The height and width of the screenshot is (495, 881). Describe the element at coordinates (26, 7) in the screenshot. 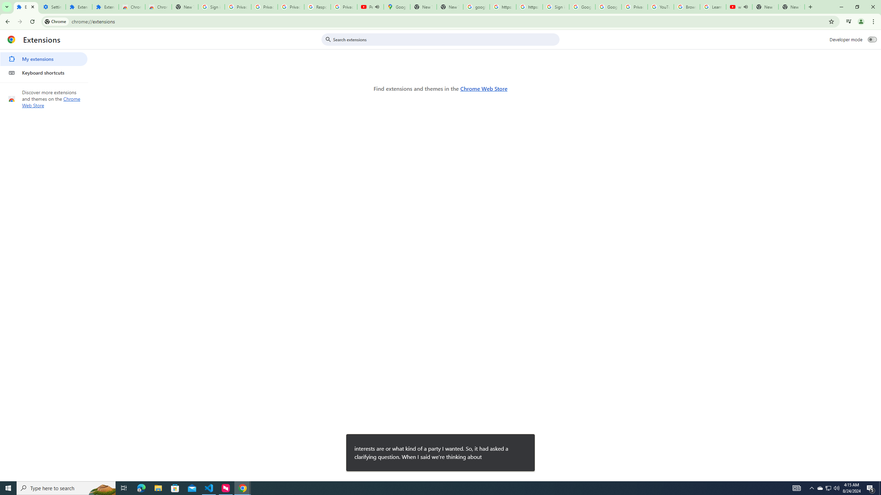

I see `Extensions` at that location.